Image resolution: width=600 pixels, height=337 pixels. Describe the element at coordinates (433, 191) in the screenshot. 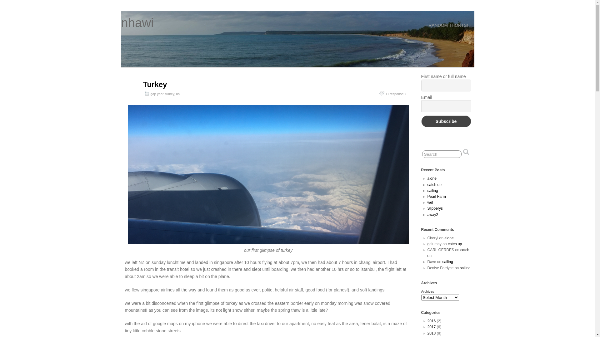

I see `sailing` at that location.